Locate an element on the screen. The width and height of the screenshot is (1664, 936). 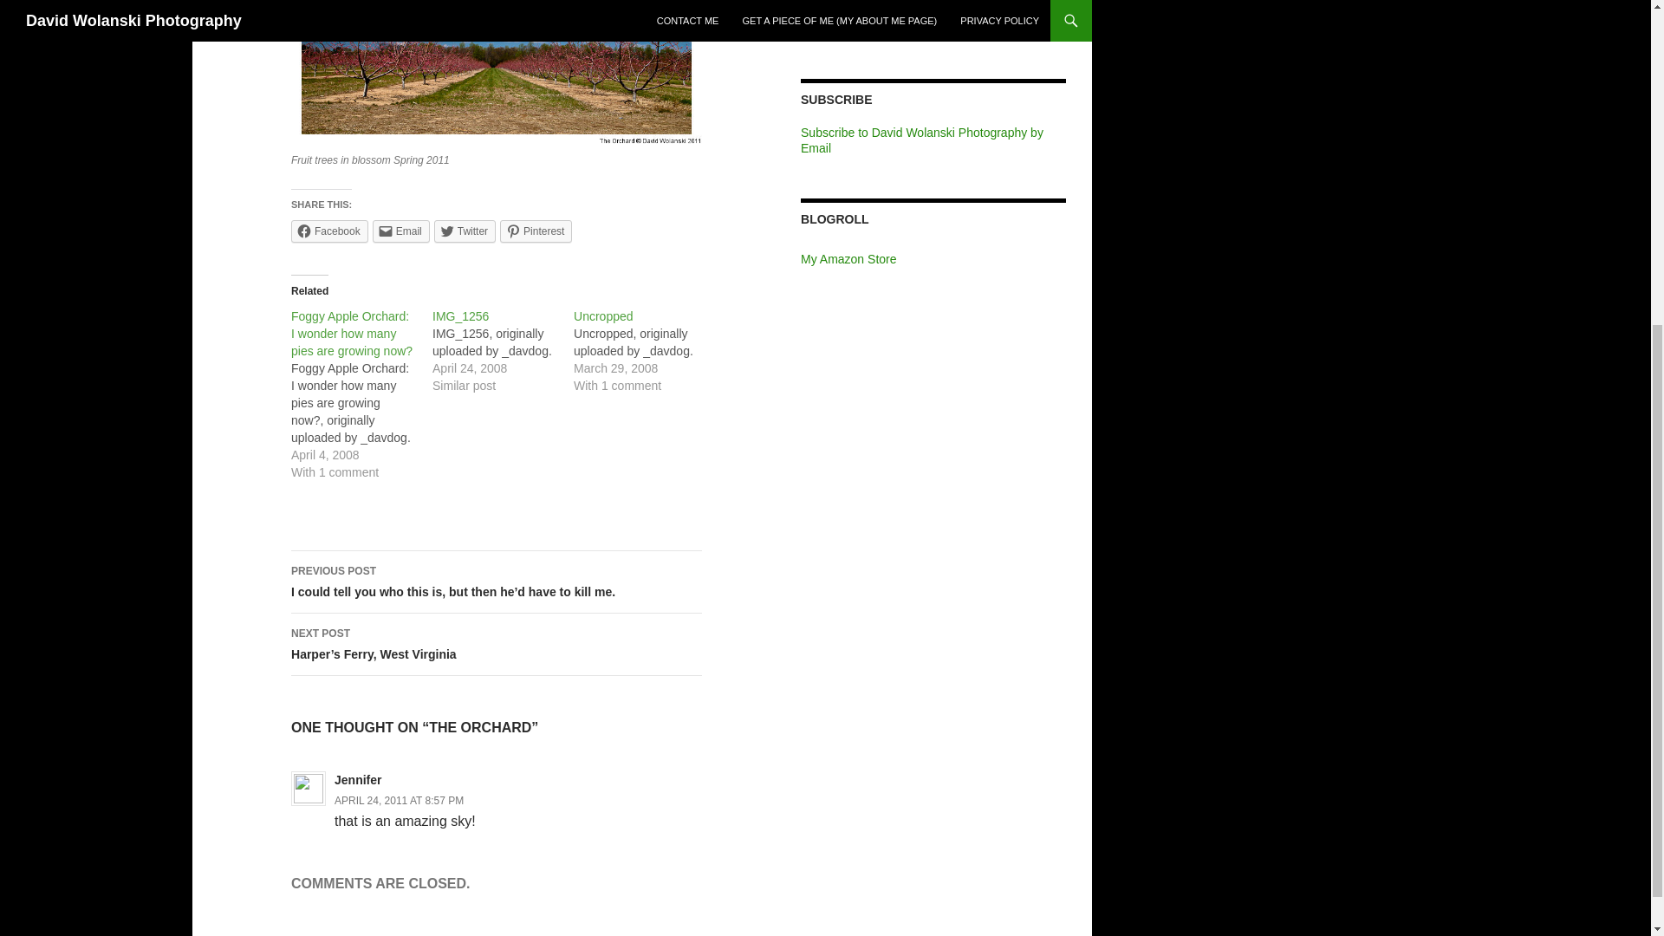
My Amazon Store is located at coordinates (848, 258).